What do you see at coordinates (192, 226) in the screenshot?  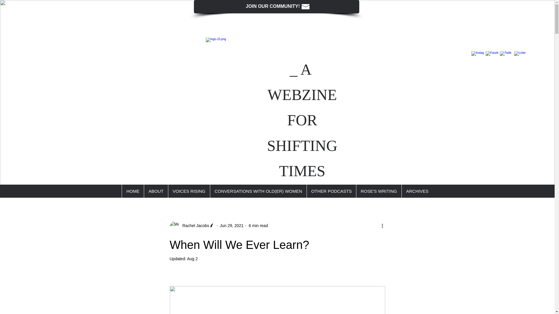 I see `Rachel Jacobs` at bounding box center [192, 226].